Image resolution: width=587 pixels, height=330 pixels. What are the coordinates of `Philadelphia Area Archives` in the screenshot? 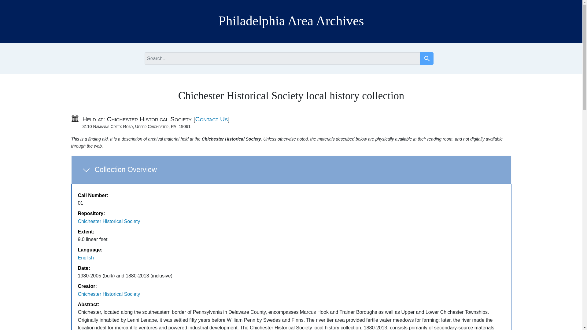 It's located at (291, 21).